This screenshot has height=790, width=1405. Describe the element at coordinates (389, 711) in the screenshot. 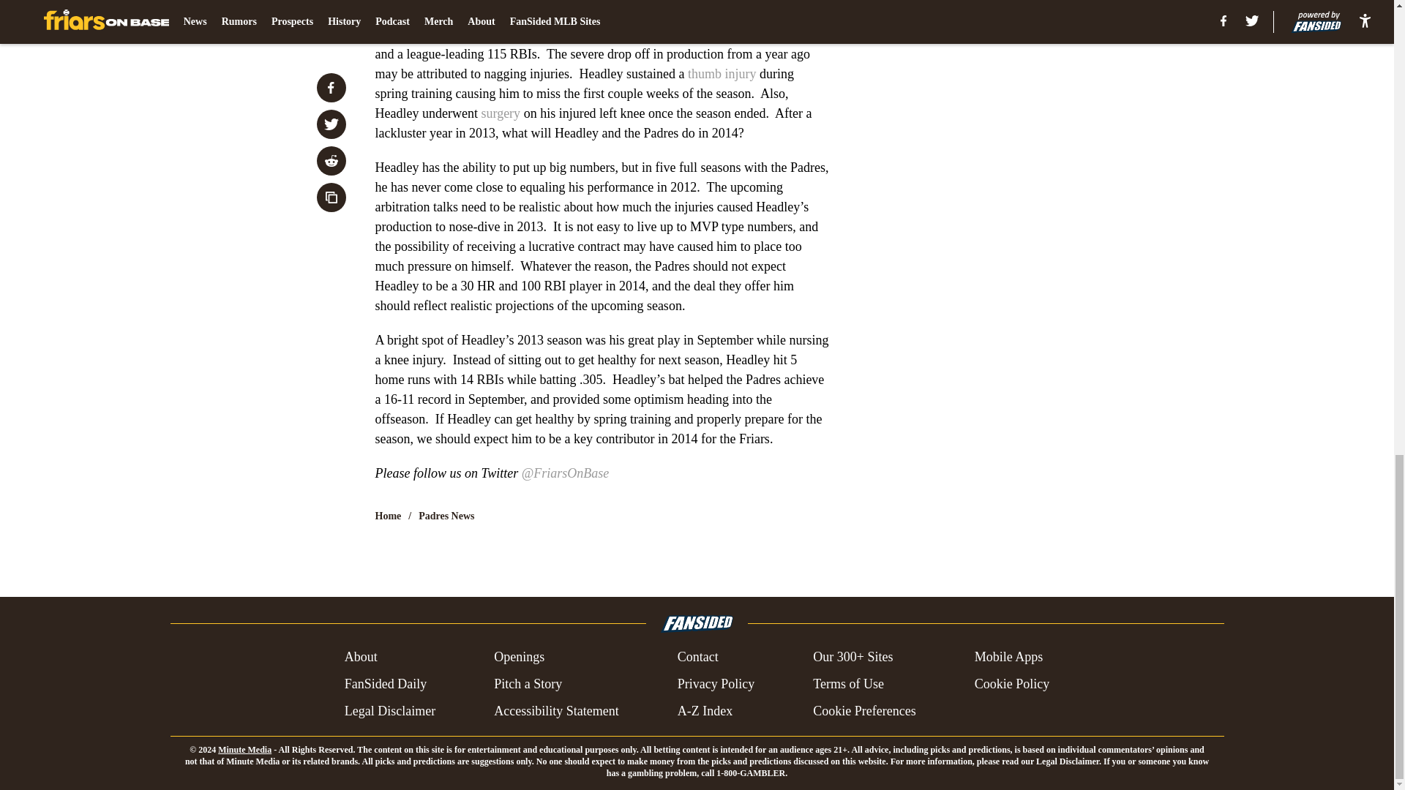

I see `Legal Disclaimer` at that location.